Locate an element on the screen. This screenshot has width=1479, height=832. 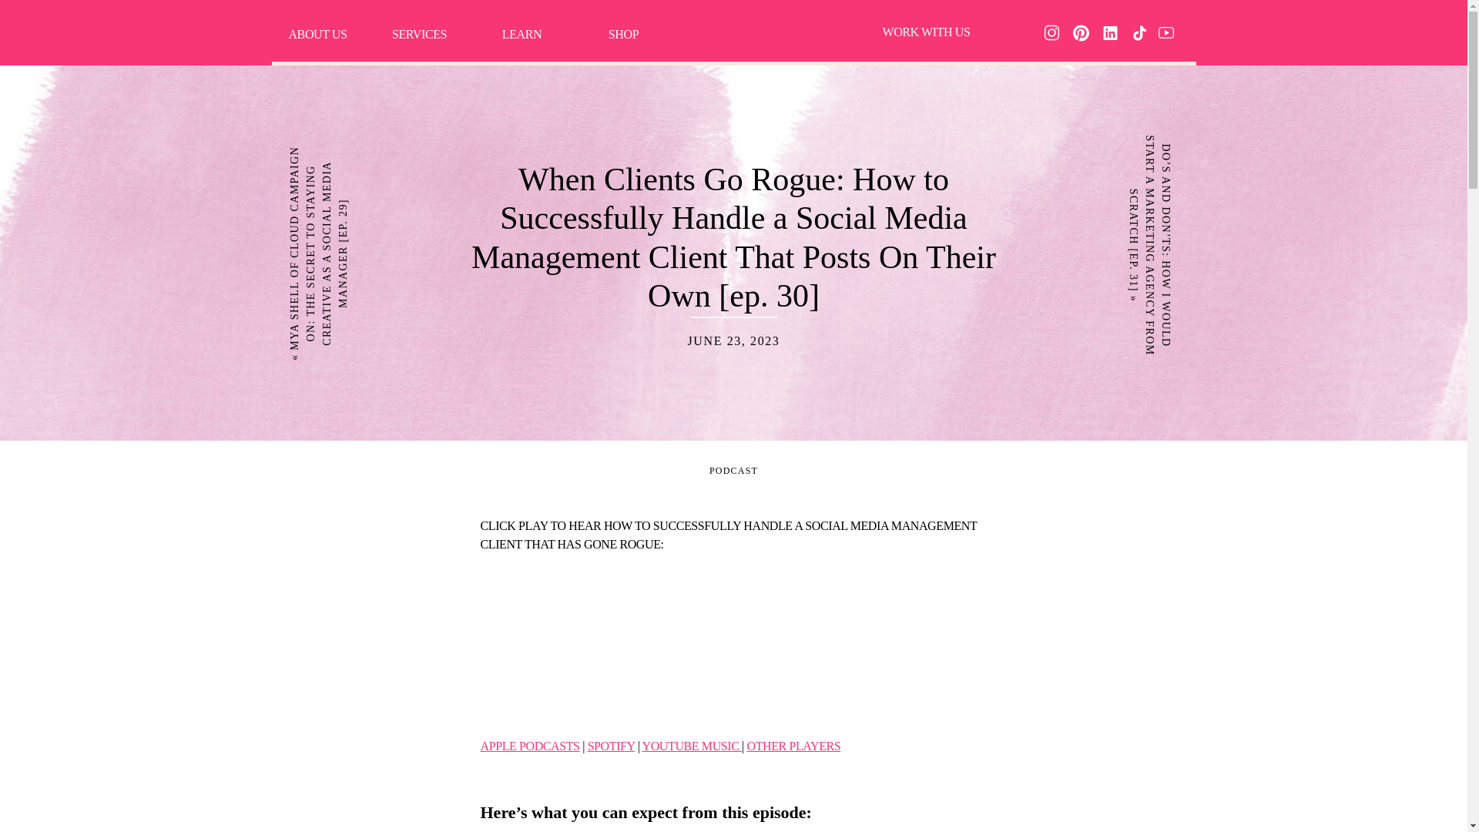
PODCAST is located at coordinates (733, 470).